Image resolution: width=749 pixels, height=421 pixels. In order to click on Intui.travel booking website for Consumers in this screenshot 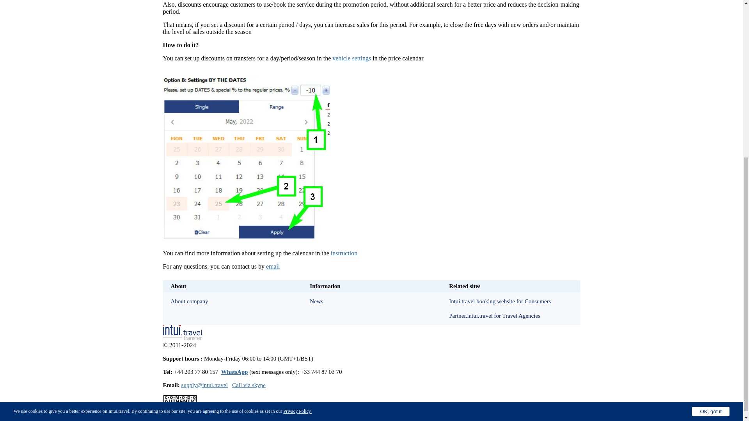, I will do `click(510, 301)`.